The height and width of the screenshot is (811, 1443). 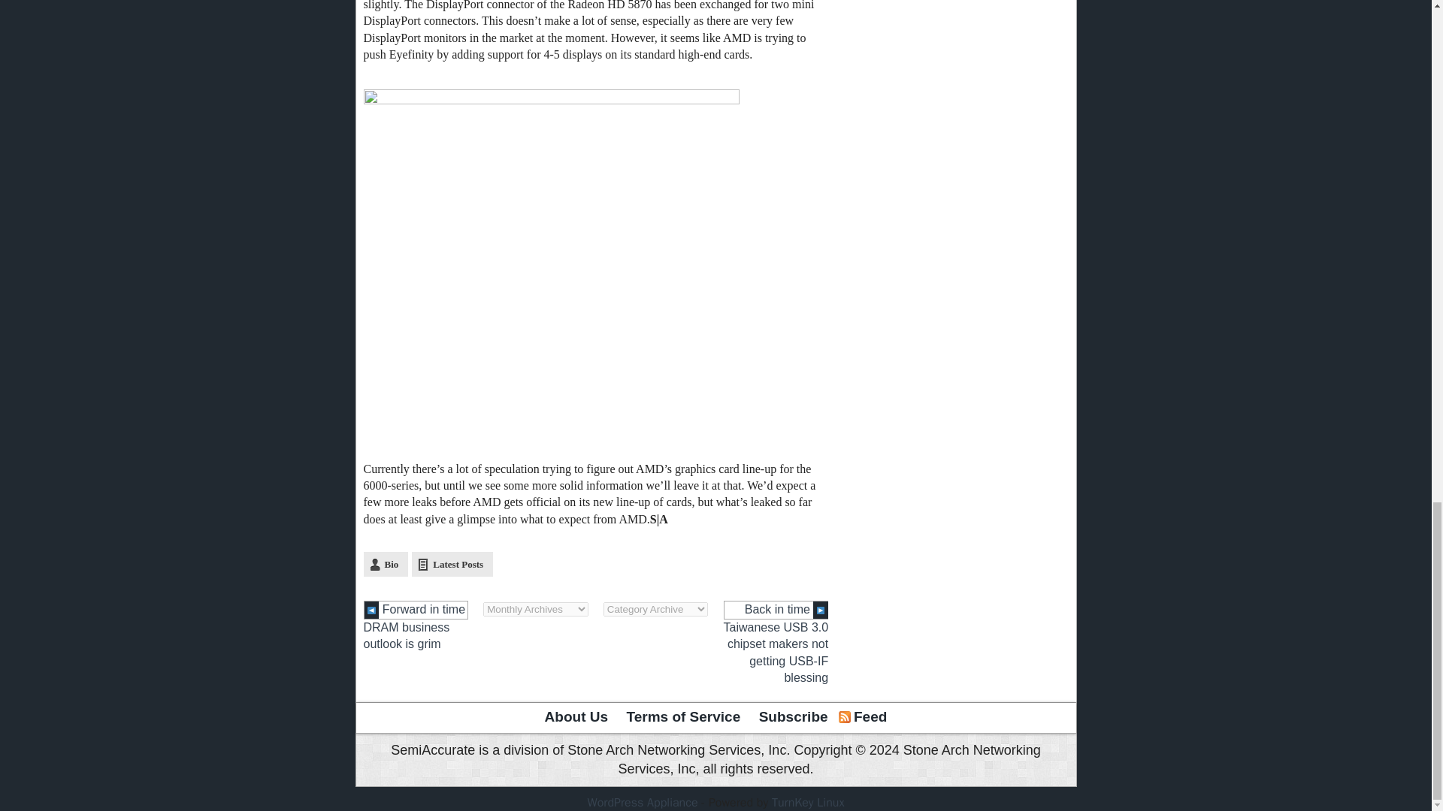 What do you see at coordinates (776, 610) in the screenshot?
I see `Back in time` at bounding box center [776, 610].